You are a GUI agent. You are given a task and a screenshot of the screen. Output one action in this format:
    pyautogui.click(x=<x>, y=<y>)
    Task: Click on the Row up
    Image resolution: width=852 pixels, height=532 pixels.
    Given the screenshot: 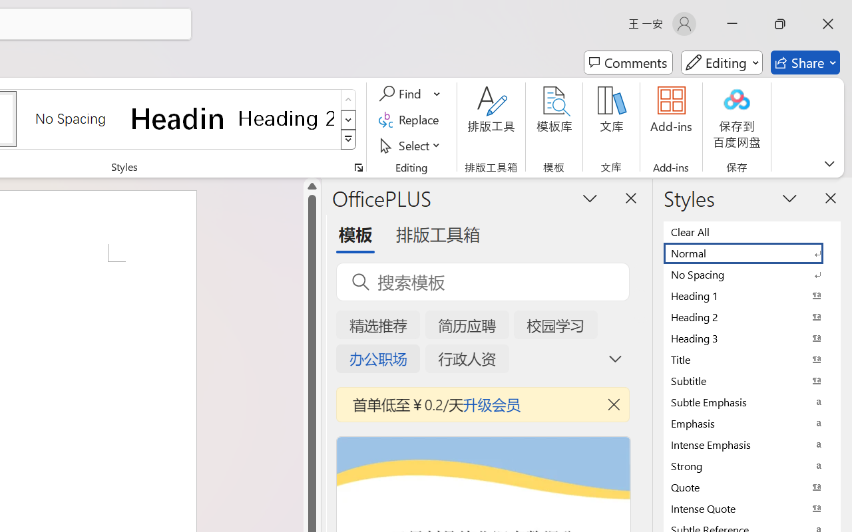 What is the action you would take?
    pyautogui.click(x=349, y=100)
    